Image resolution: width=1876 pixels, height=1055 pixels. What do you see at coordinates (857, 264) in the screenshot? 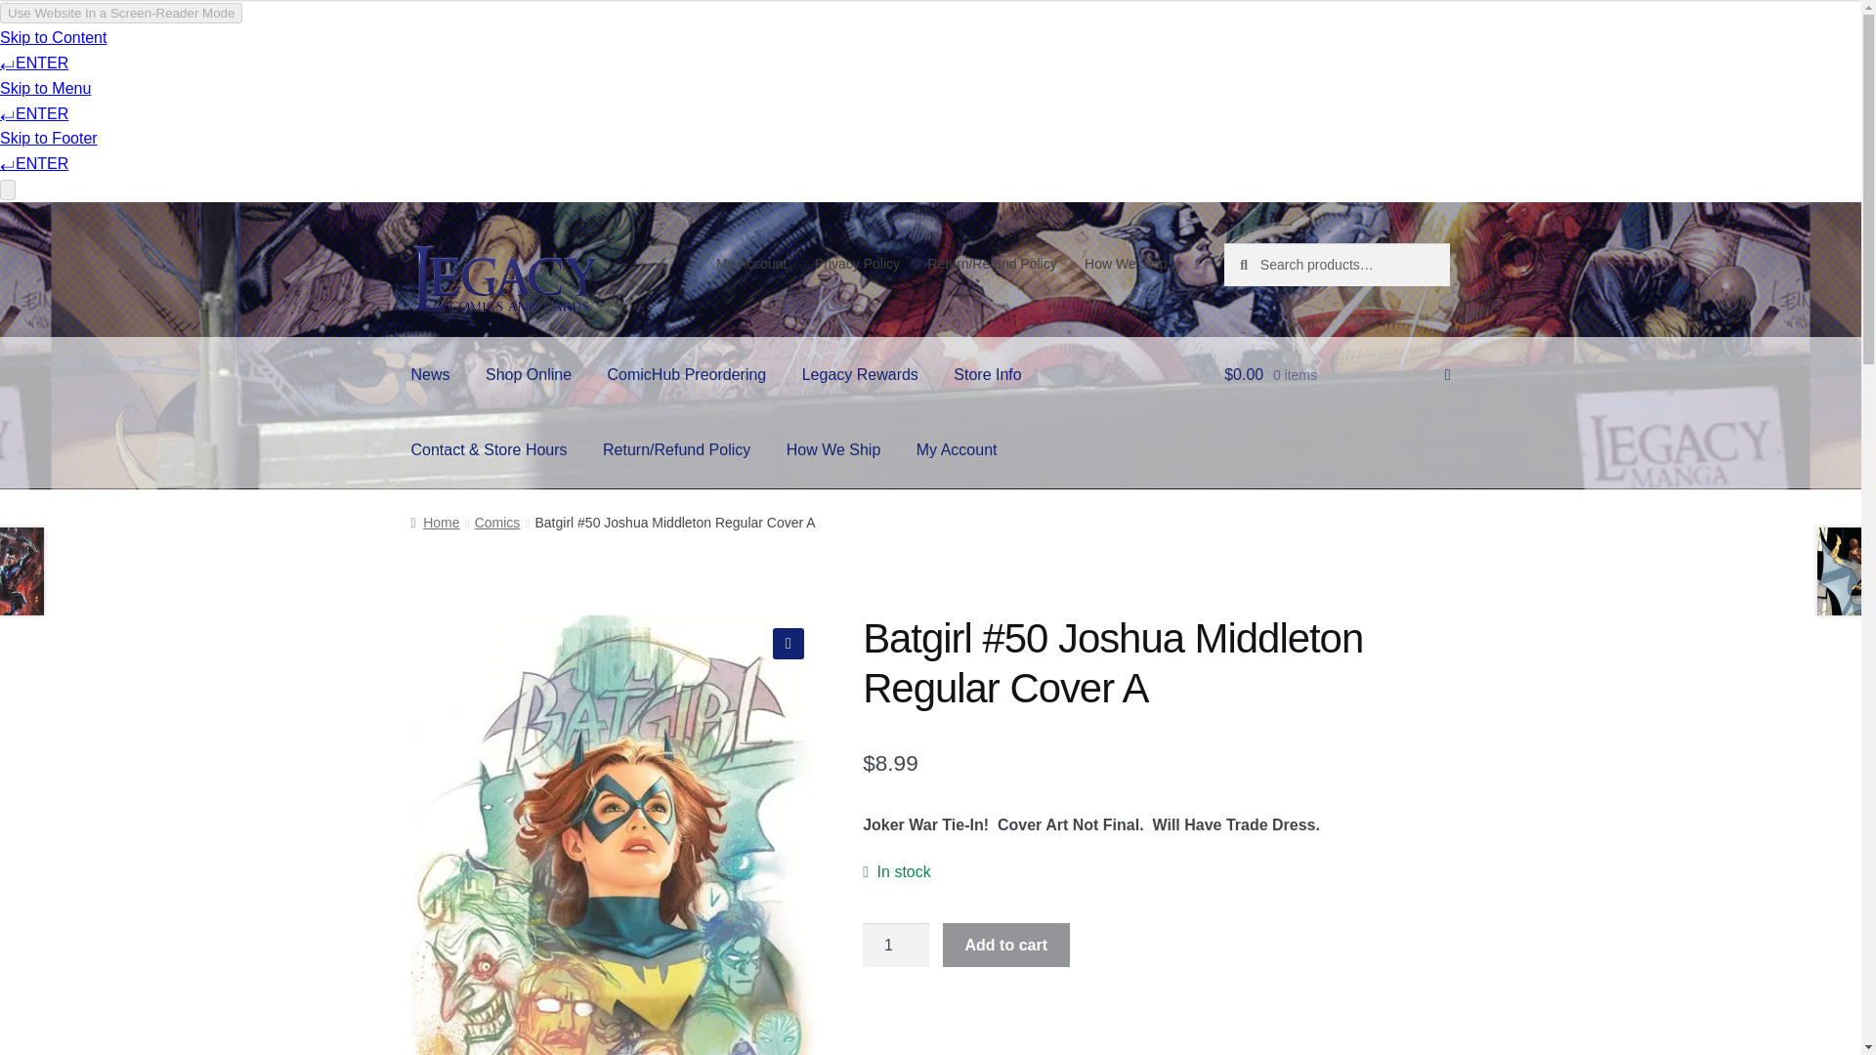
I see `Privacy Policy` at bounding box center [857, 264].